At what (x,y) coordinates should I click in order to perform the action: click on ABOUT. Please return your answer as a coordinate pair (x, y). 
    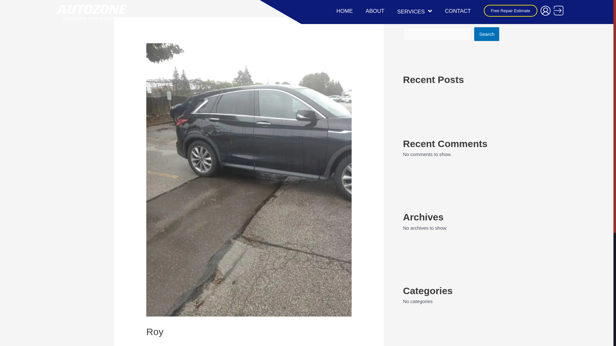
    Looking at the image, I should click on (375, 11).